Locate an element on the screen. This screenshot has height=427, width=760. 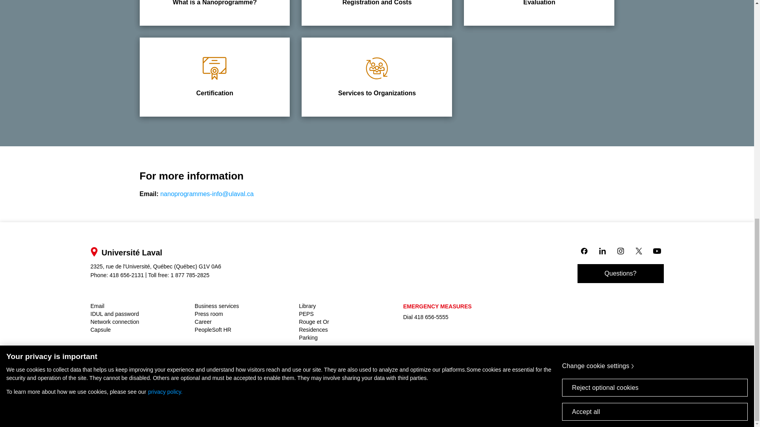
1 877 785-2825 is located at coordinates (190, 275).